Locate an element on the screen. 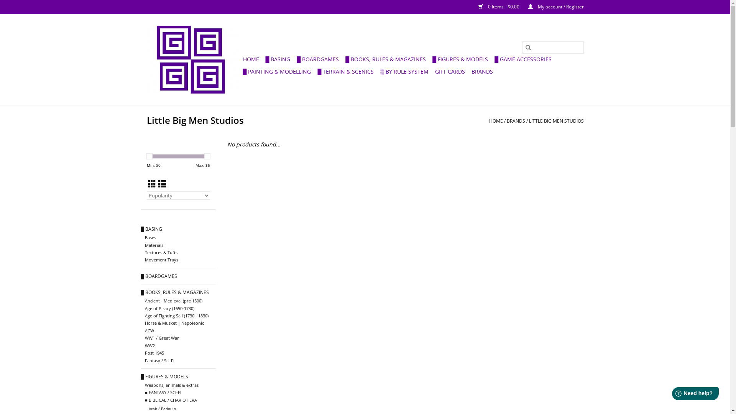 This screenshot has height=414, width=736. GIFT CARDS is located at coordinates (450, 72).